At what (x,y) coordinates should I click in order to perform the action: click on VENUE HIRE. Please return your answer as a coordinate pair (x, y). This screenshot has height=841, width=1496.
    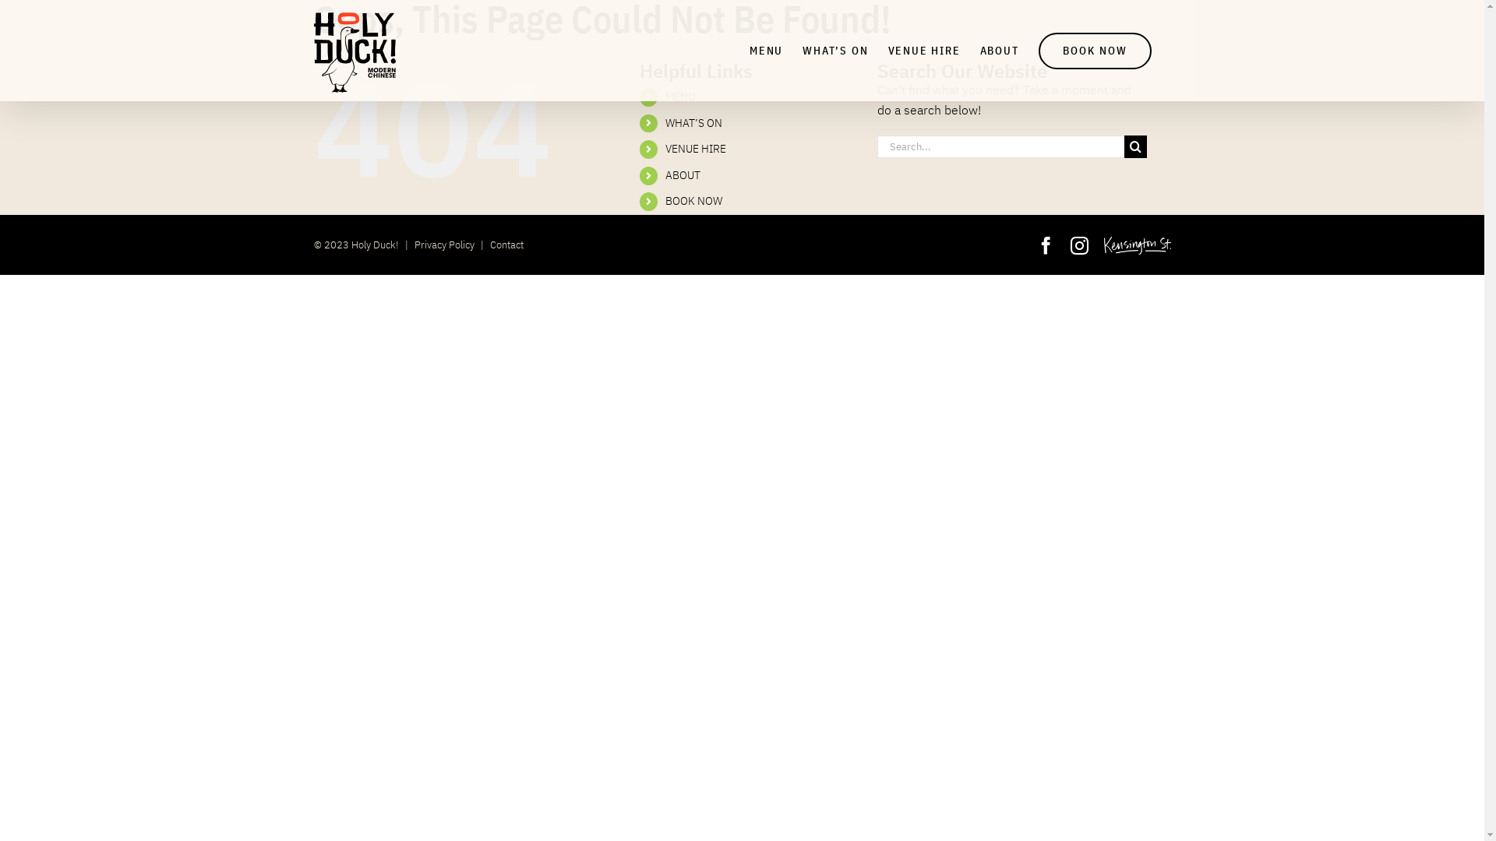
    Looking at the image, I should click on (696, 149).